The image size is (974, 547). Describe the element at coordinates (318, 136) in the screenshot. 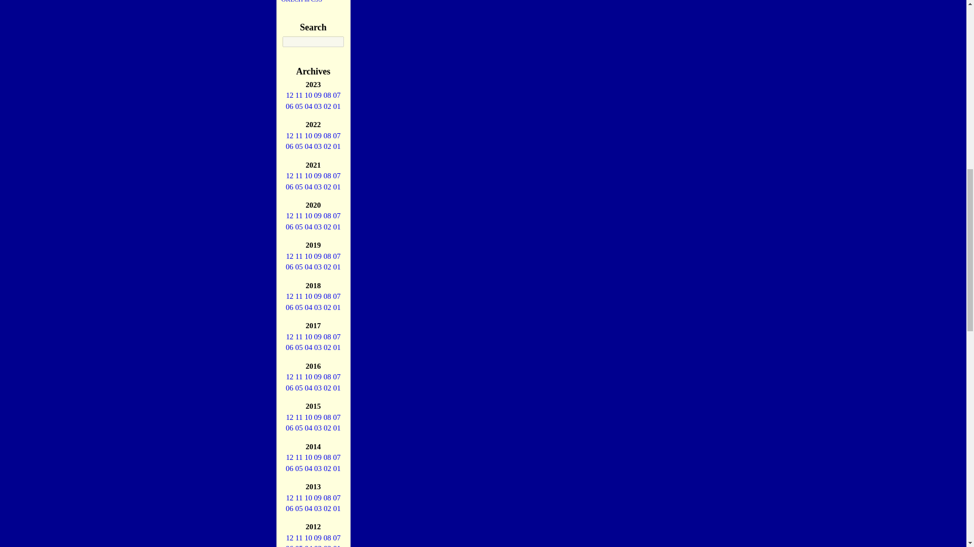

I see `09` at that location.